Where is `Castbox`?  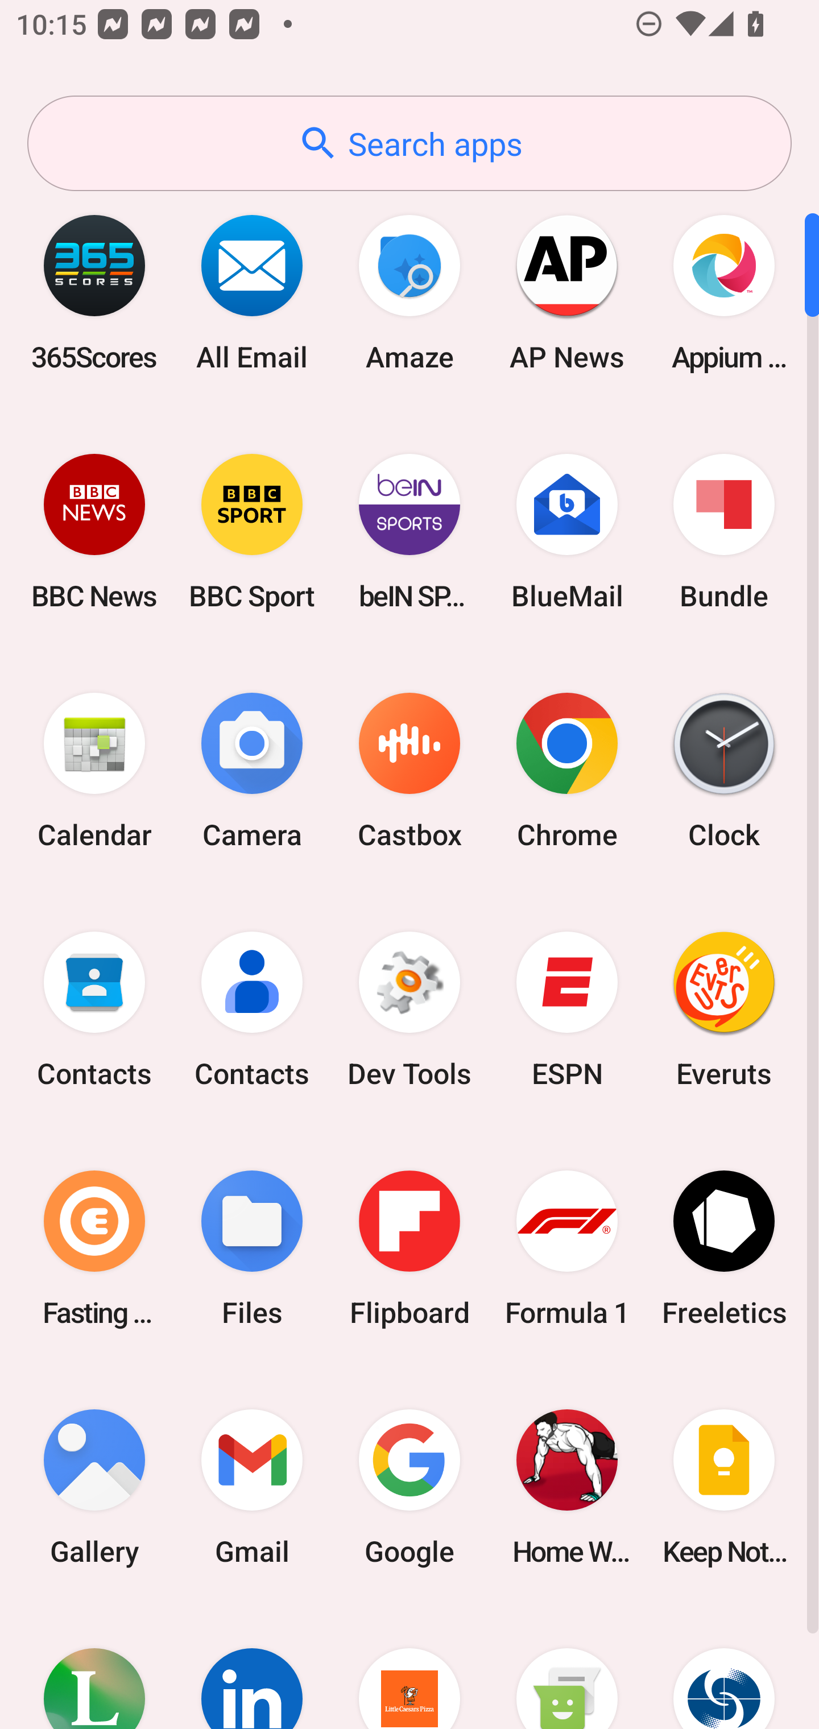 Castbox is located at coordinates (409, 771).